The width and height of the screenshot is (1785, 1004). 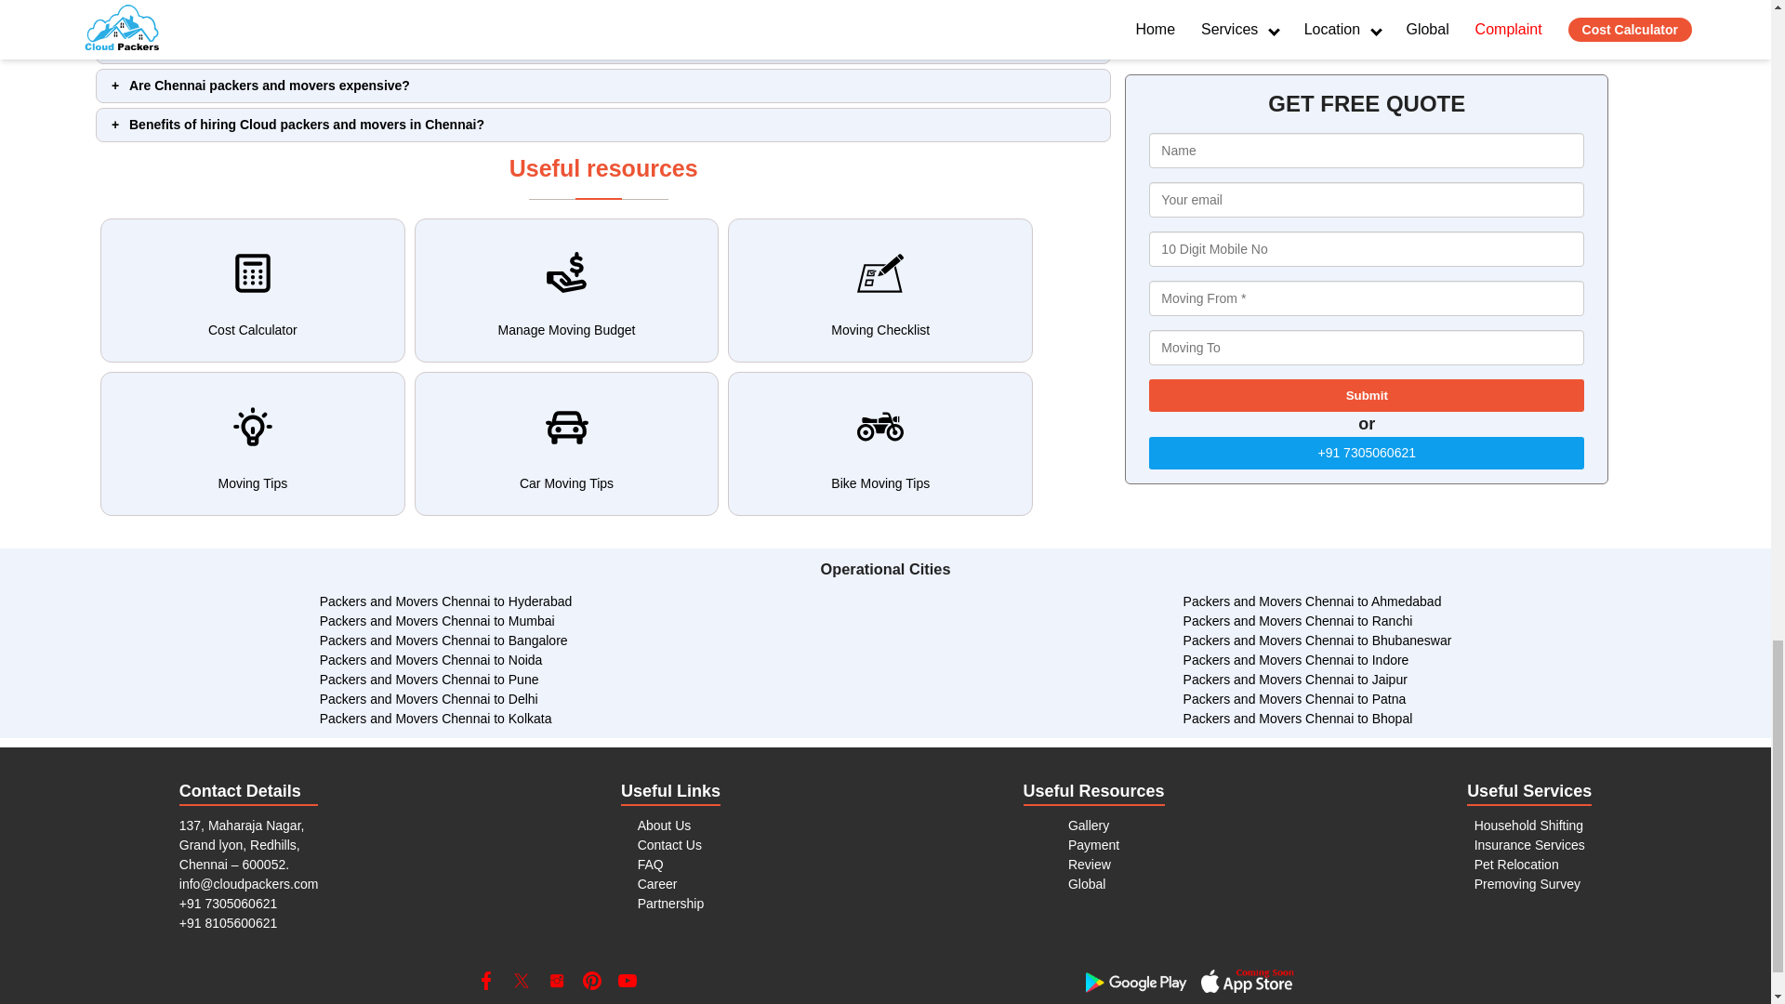 What do you see at coordinates (446, 601) in the screenshot?
I see `Packers and Movers Chennai to Hyderabad` at bounding box center [446, 601].